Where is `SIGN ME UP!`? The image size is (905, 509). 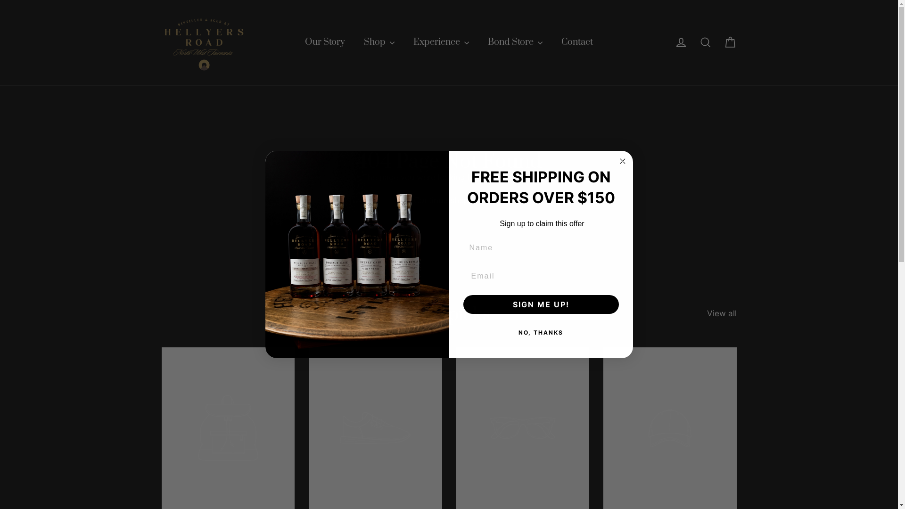 SIGN ME UP! is located at coordinates (541, 304).